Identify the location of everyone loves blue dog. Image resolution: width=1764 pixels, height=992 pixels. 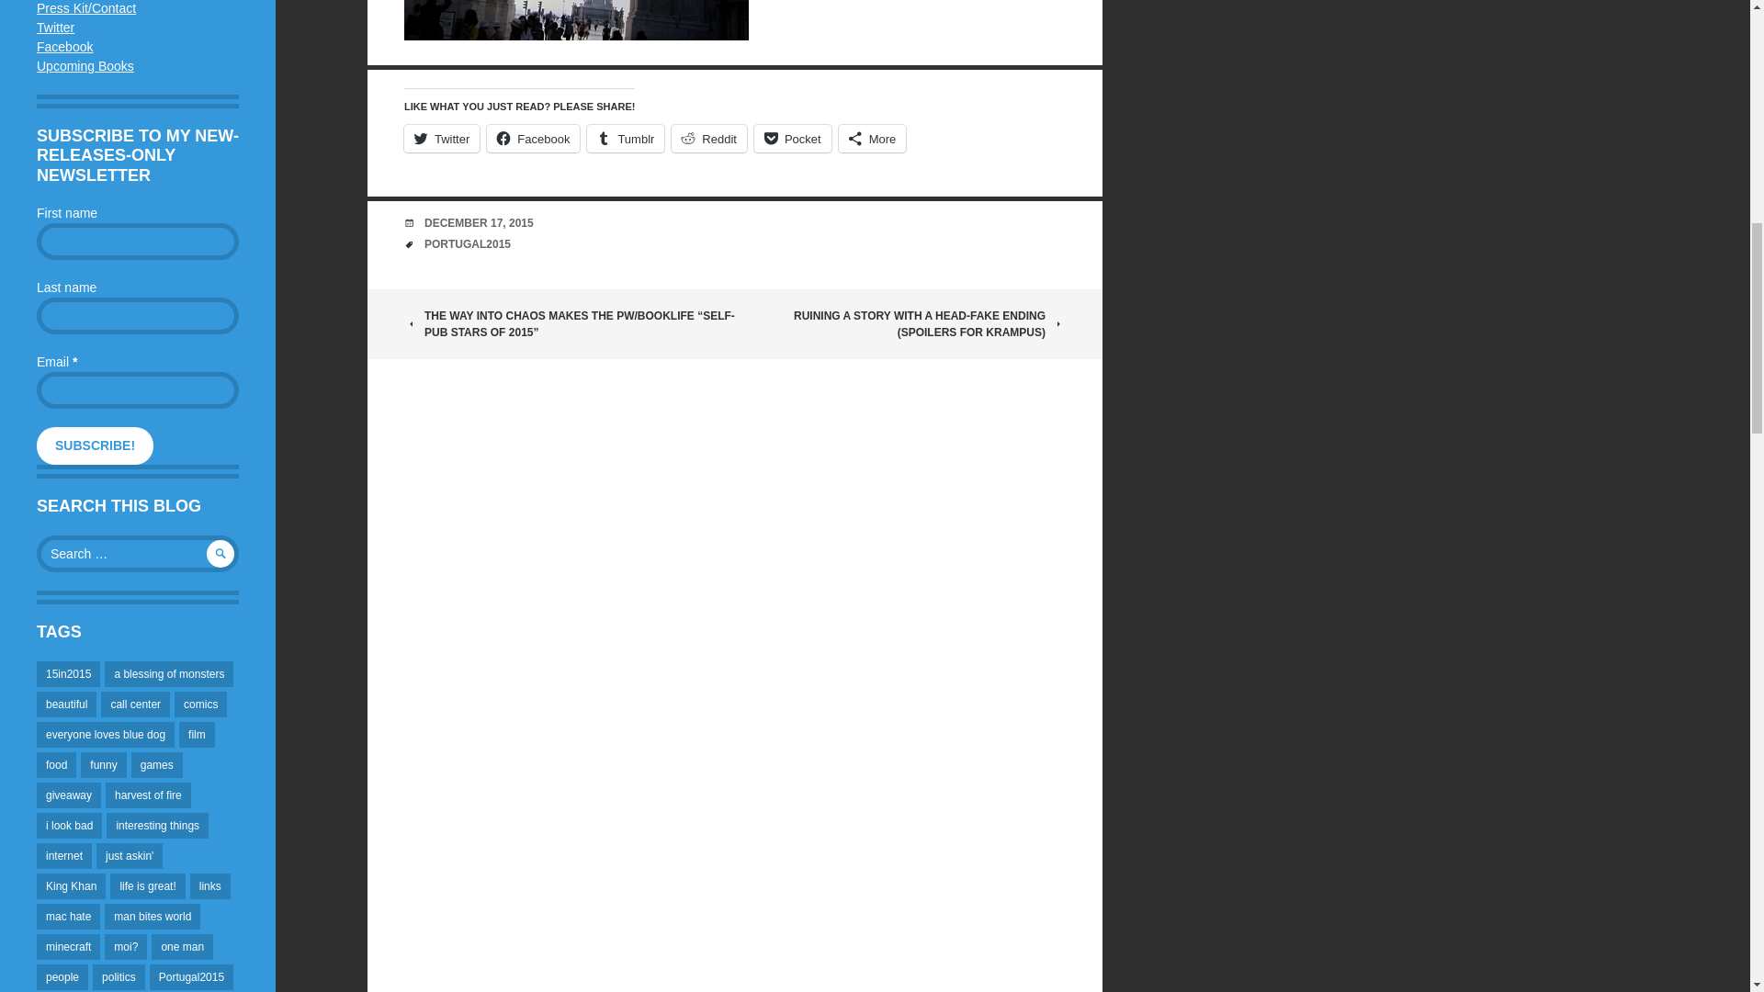
(106, 735).